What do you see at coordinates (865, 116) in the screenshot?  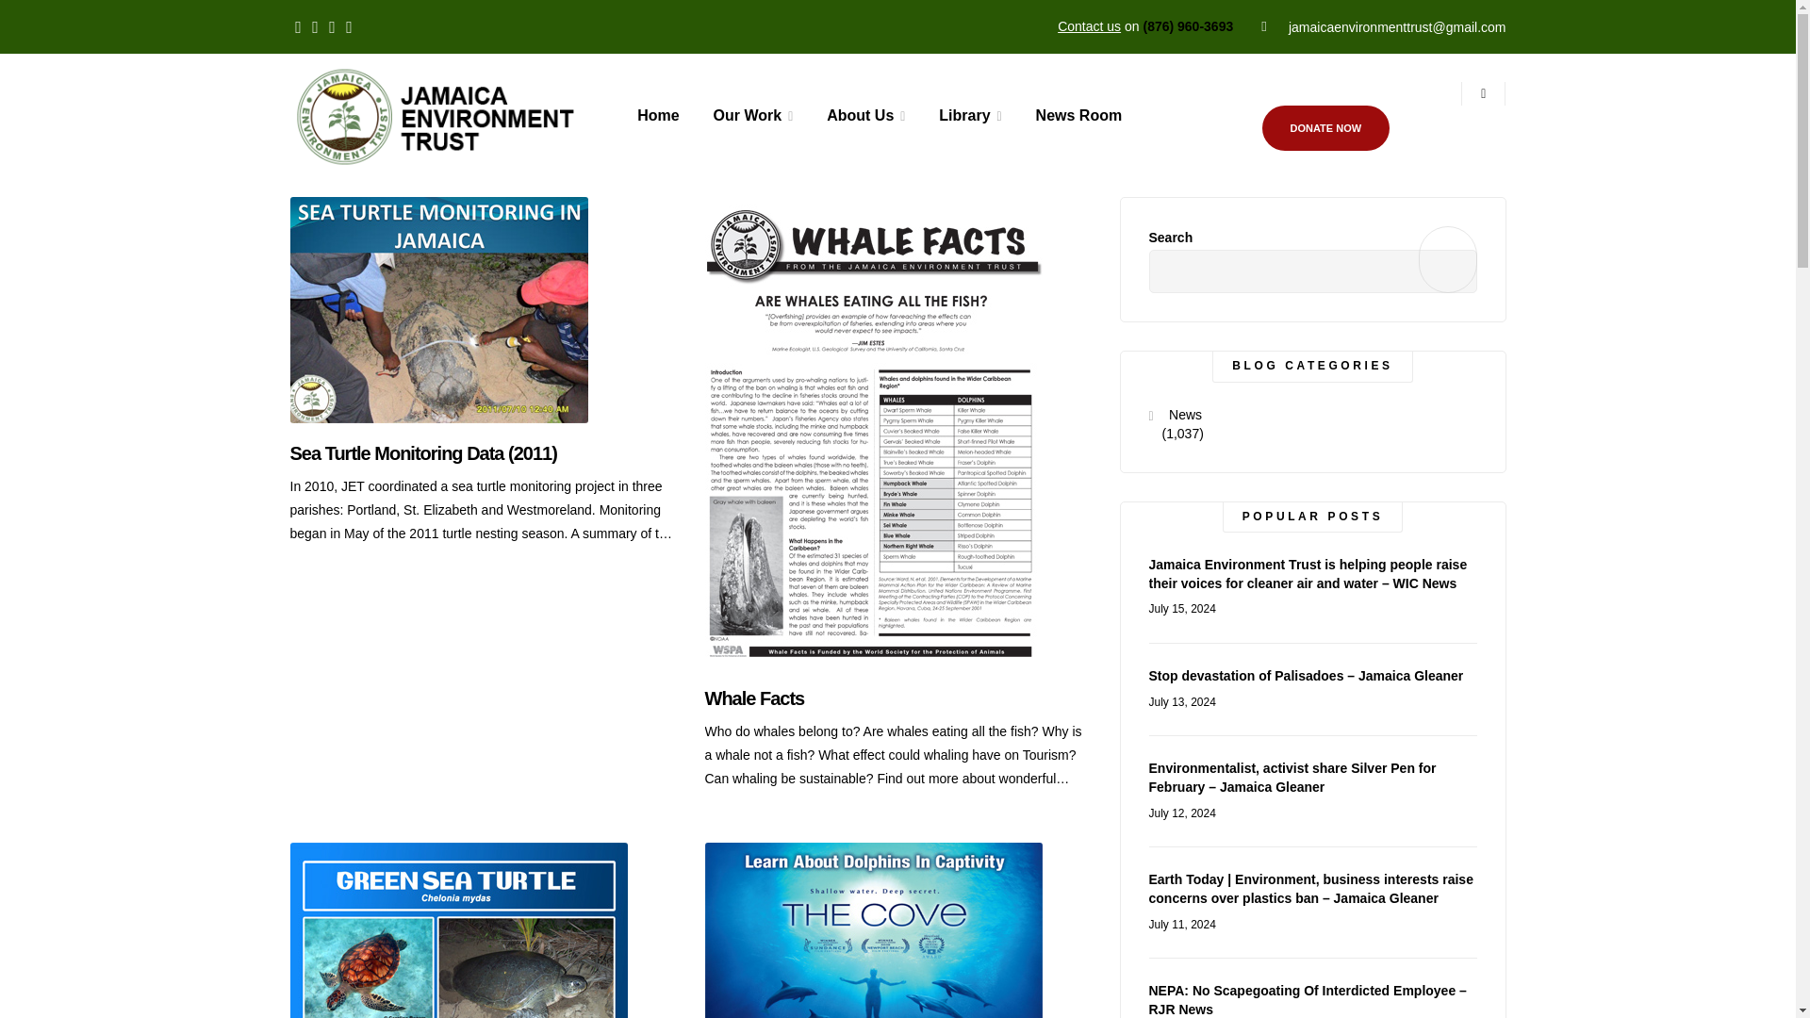 I see `About Us` at bounding box center [865, 116].